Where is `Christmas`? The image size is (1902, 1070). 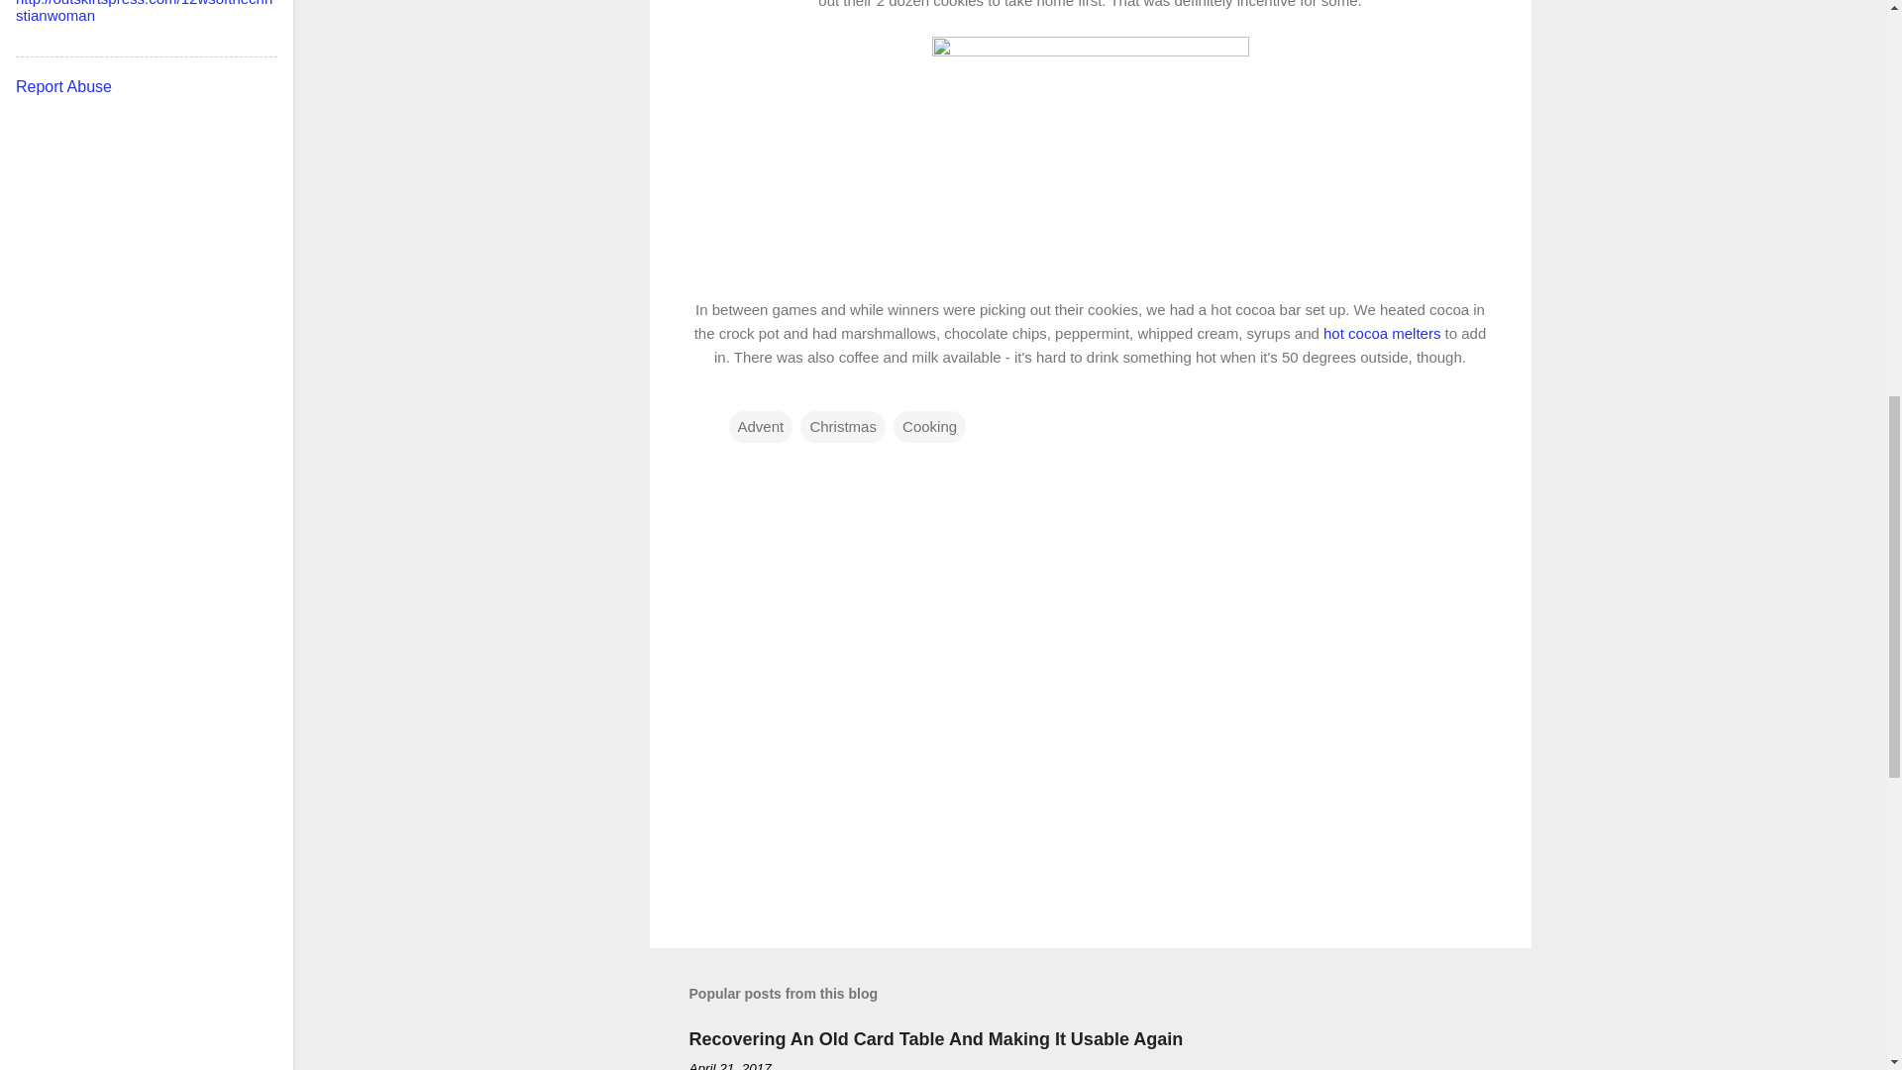 Christmas is located at coordinates (843, 426).